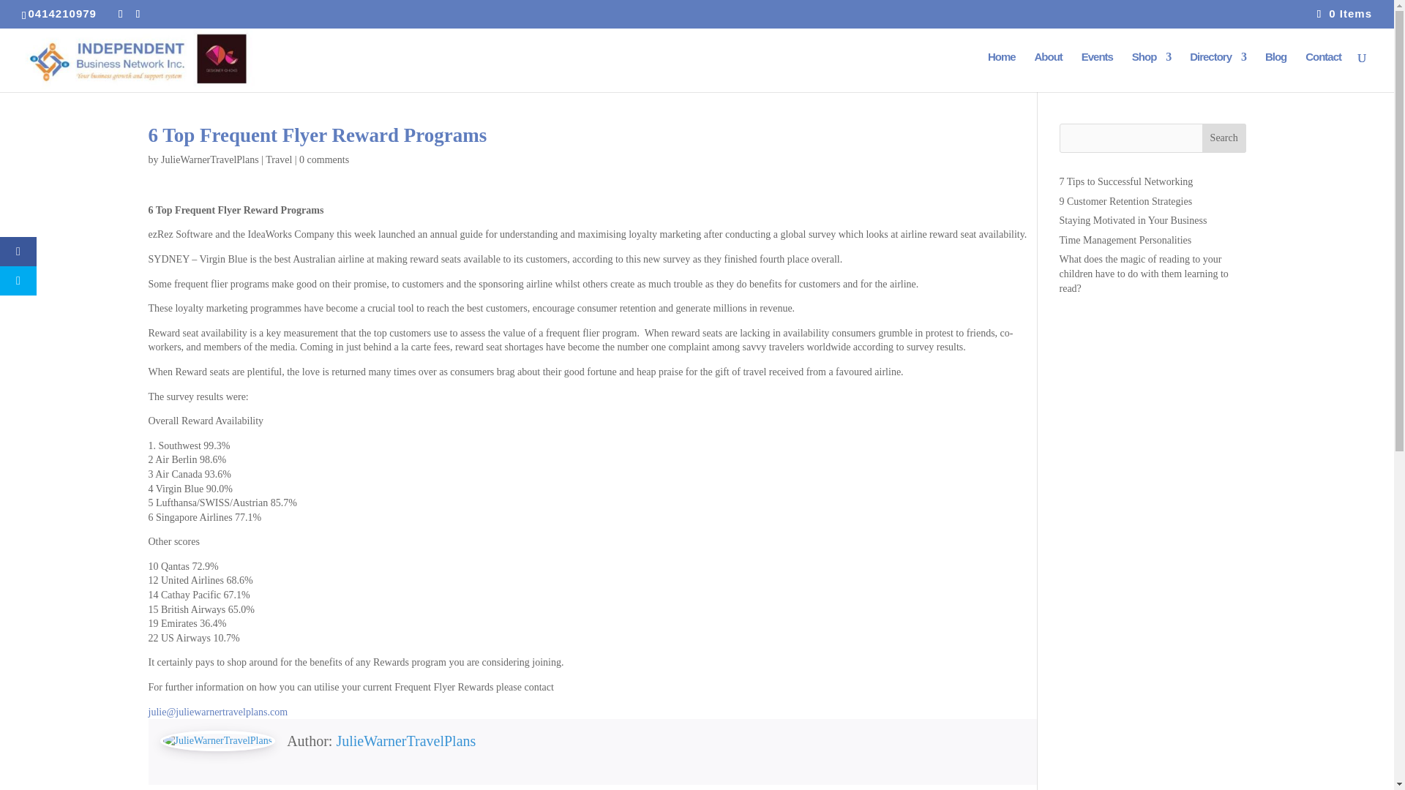 This screenshot has height=790, width=1405. Describe the element at coordinates (1218, 72) in the screenshot. I see `Directory` at that location.